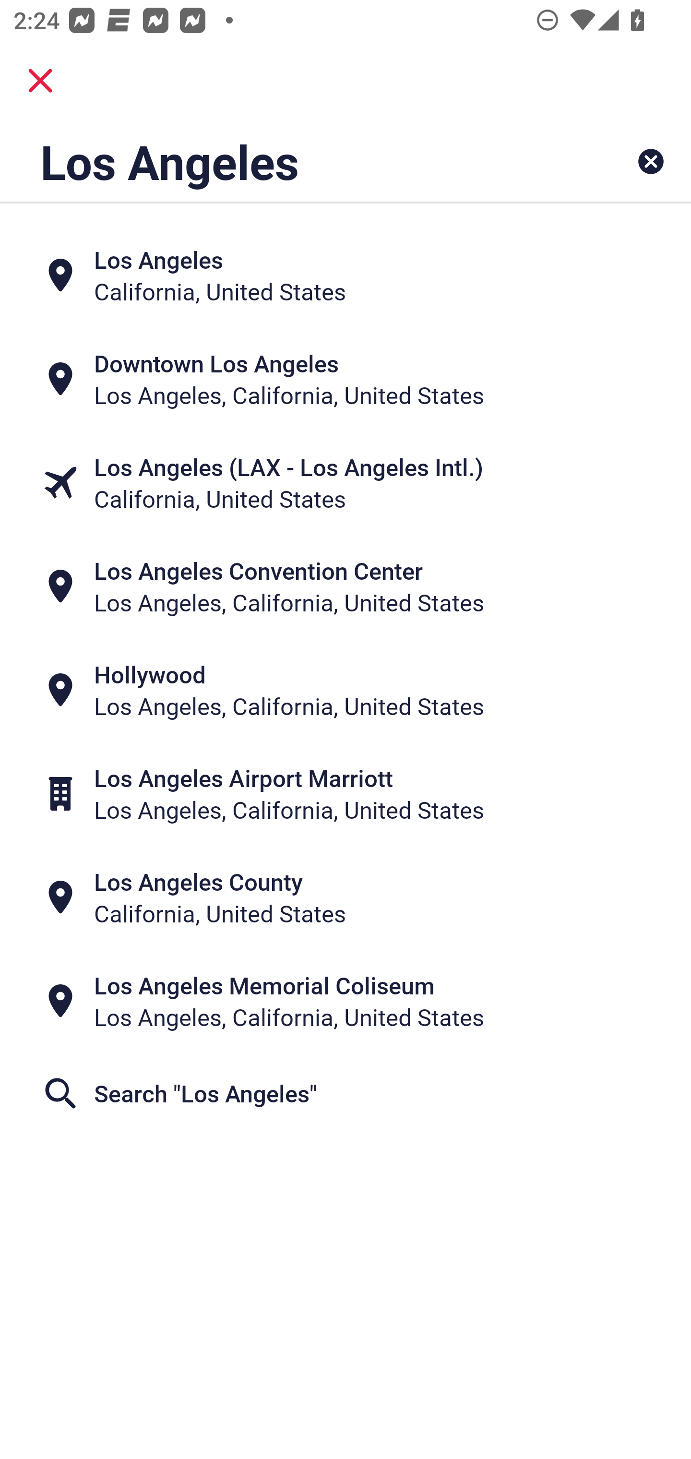  Describe the element at coordinates (285, 161) in the screenshot. I see `Los Angeles` at that location.